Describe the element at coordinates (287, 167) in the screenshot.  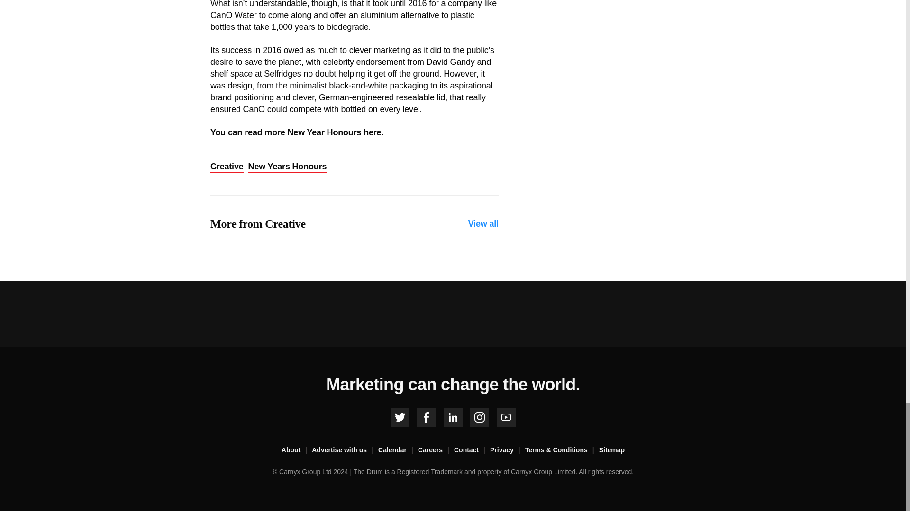
I see `New Years Honours` at that location.